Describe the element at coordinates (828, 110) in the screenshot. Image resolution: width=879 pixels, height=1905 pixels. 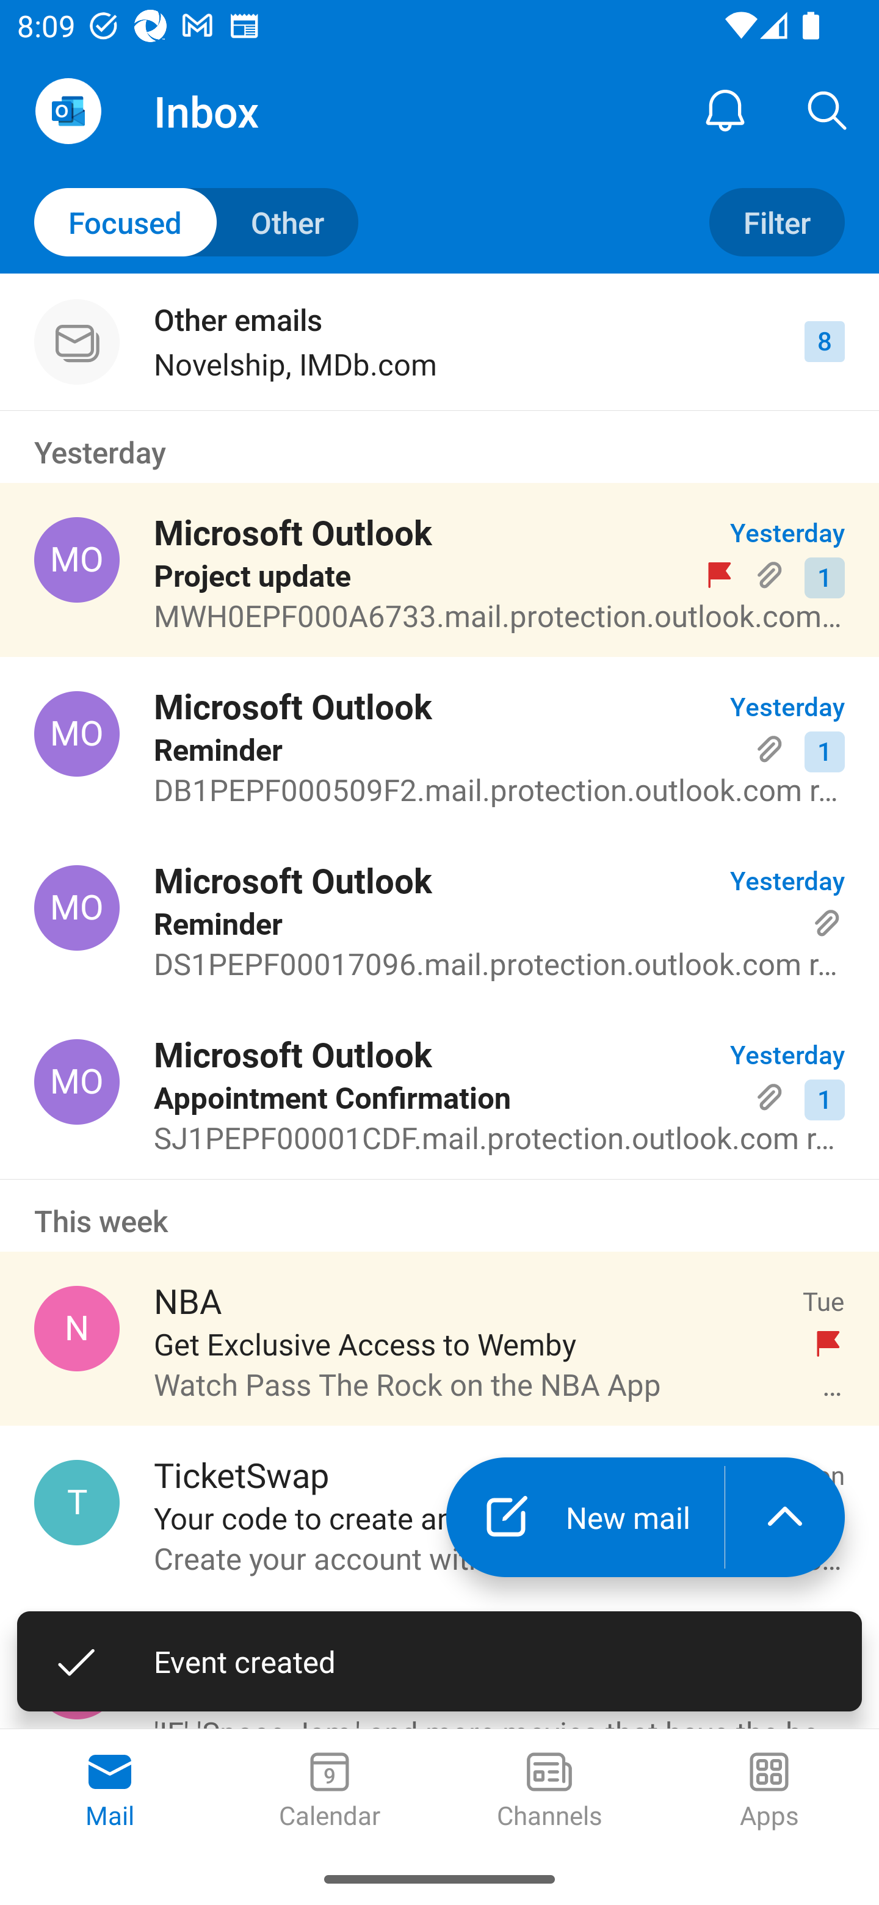
I see `Search, , ` at that location.